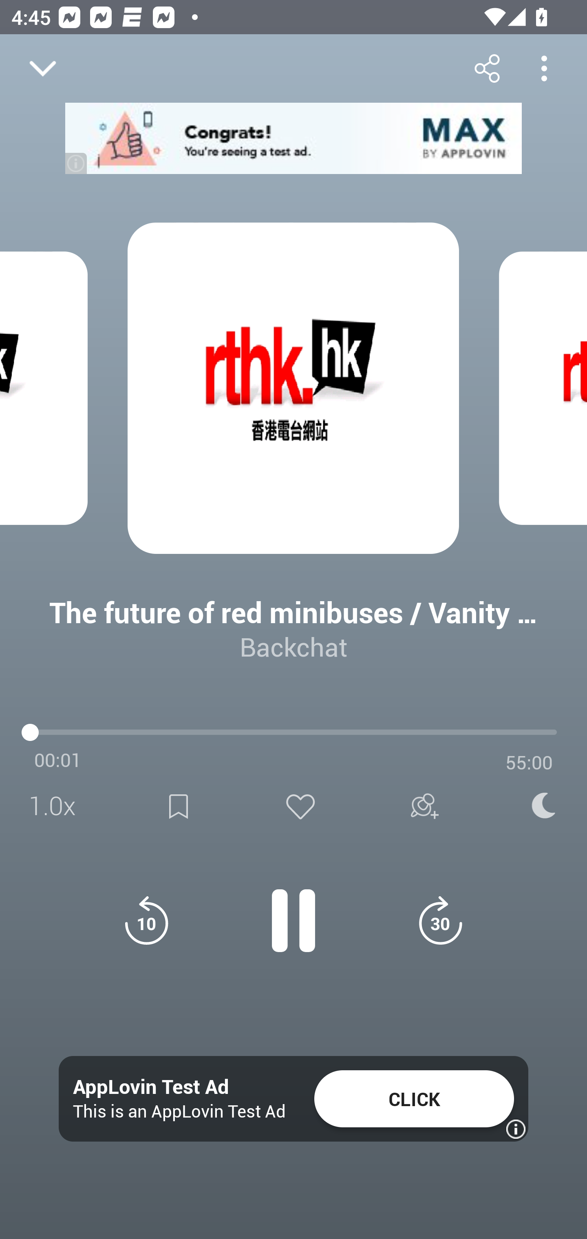 This screenshot has width=587, height=1239. Describe the element at coordinates (42, 68) in the screenshot. I see `Close fullscreen player` at that location.